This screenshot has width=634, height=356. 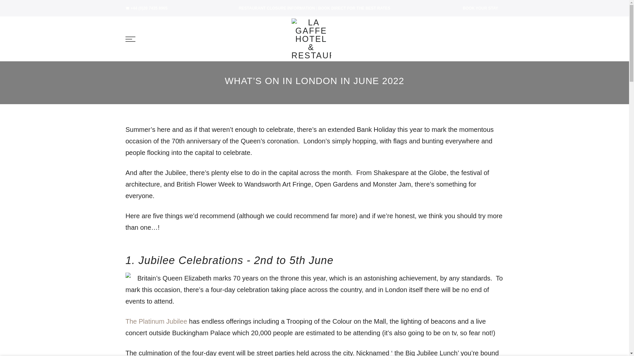 I want to click on OPENING INFORMATION, so click(x=277, y=8).